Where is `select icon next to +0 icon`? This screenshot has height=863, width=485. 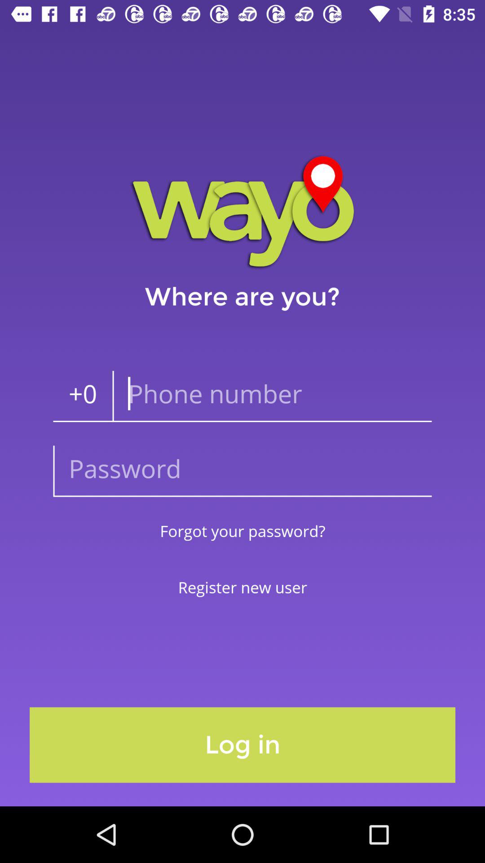 select icon next to +0 icon is located at coordinates (272, 396).